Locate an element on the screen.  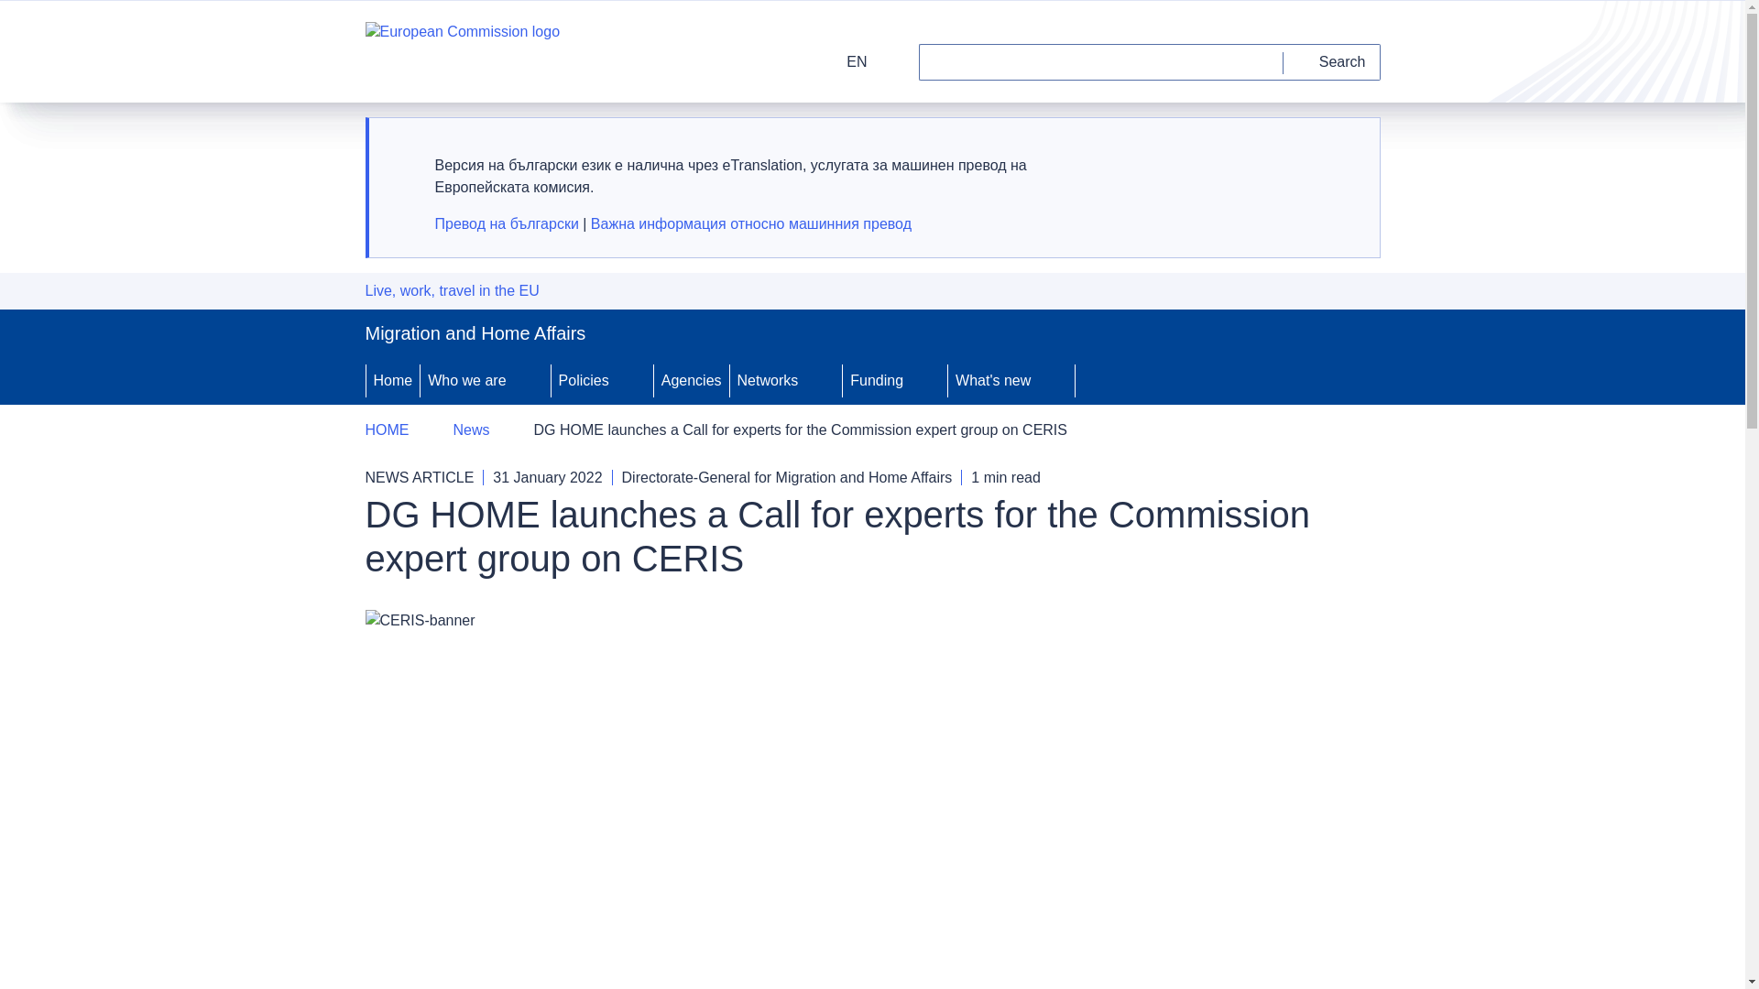
Networks is located at coordinates (766, 380).